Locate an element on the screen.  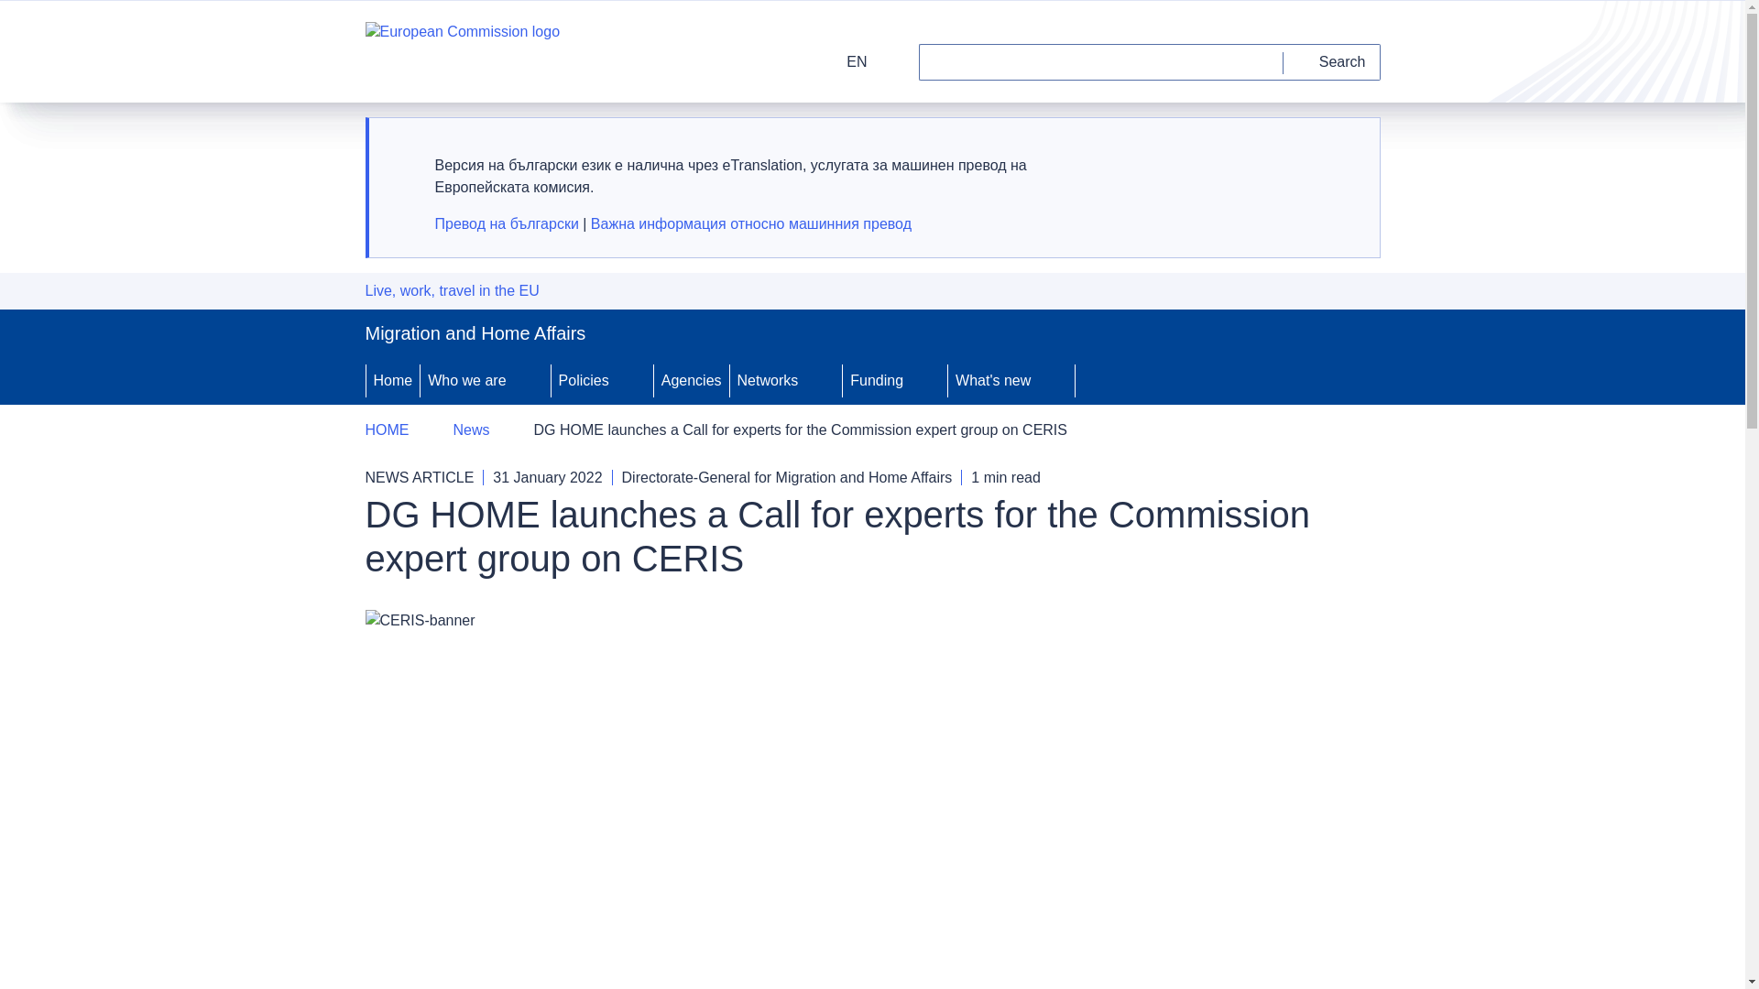
Networks is located at coordinates (766, 380).